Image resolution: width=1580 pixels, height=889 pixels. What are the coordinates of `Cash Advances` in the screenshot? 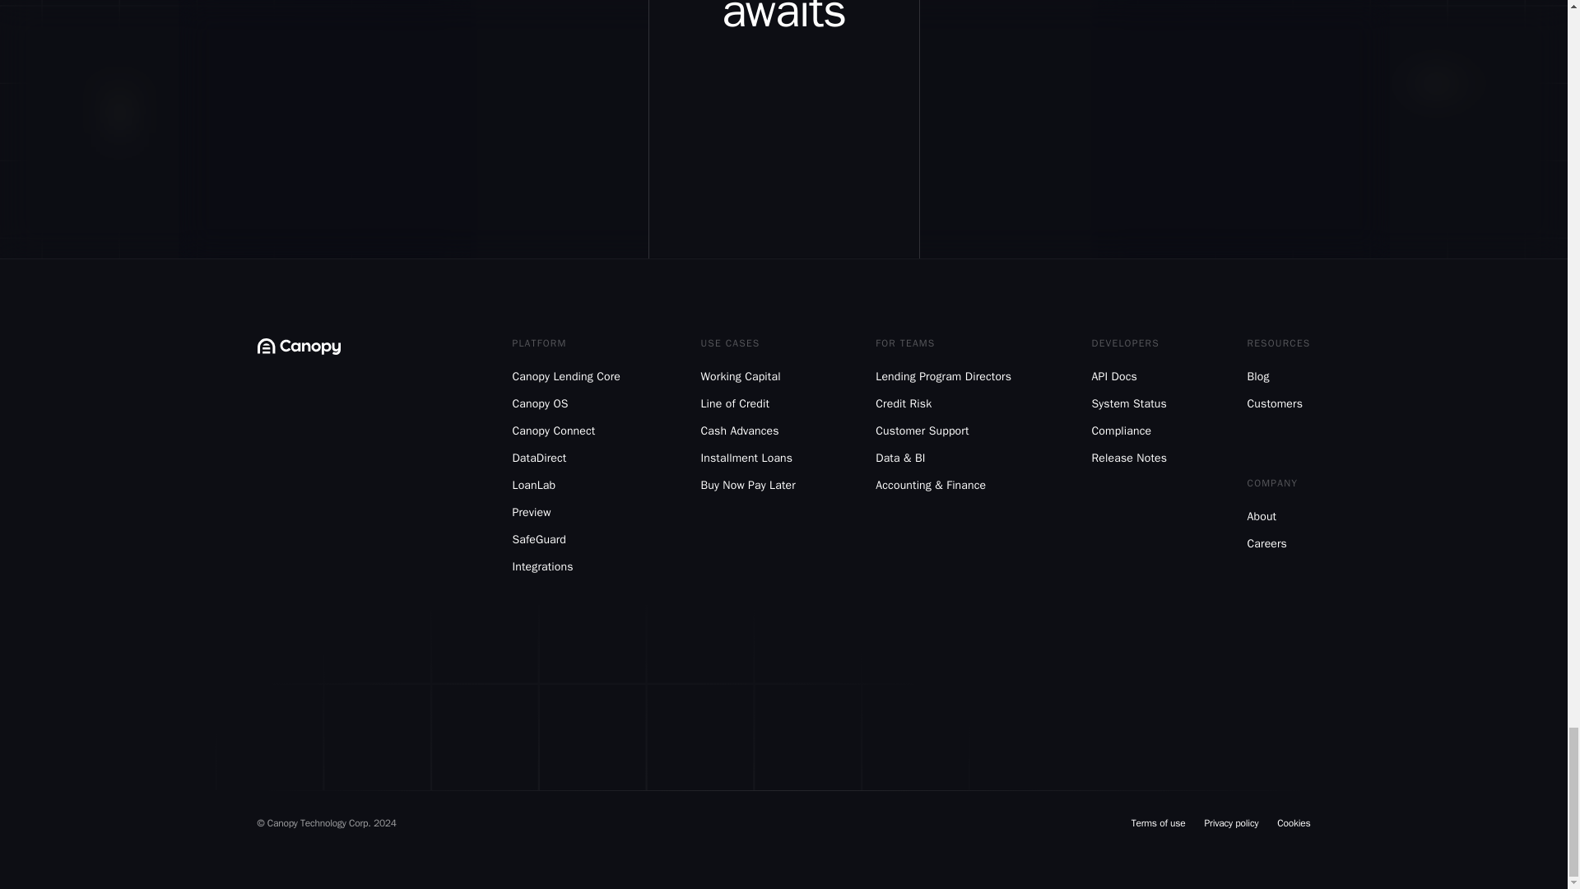 It's located at (747, 431).